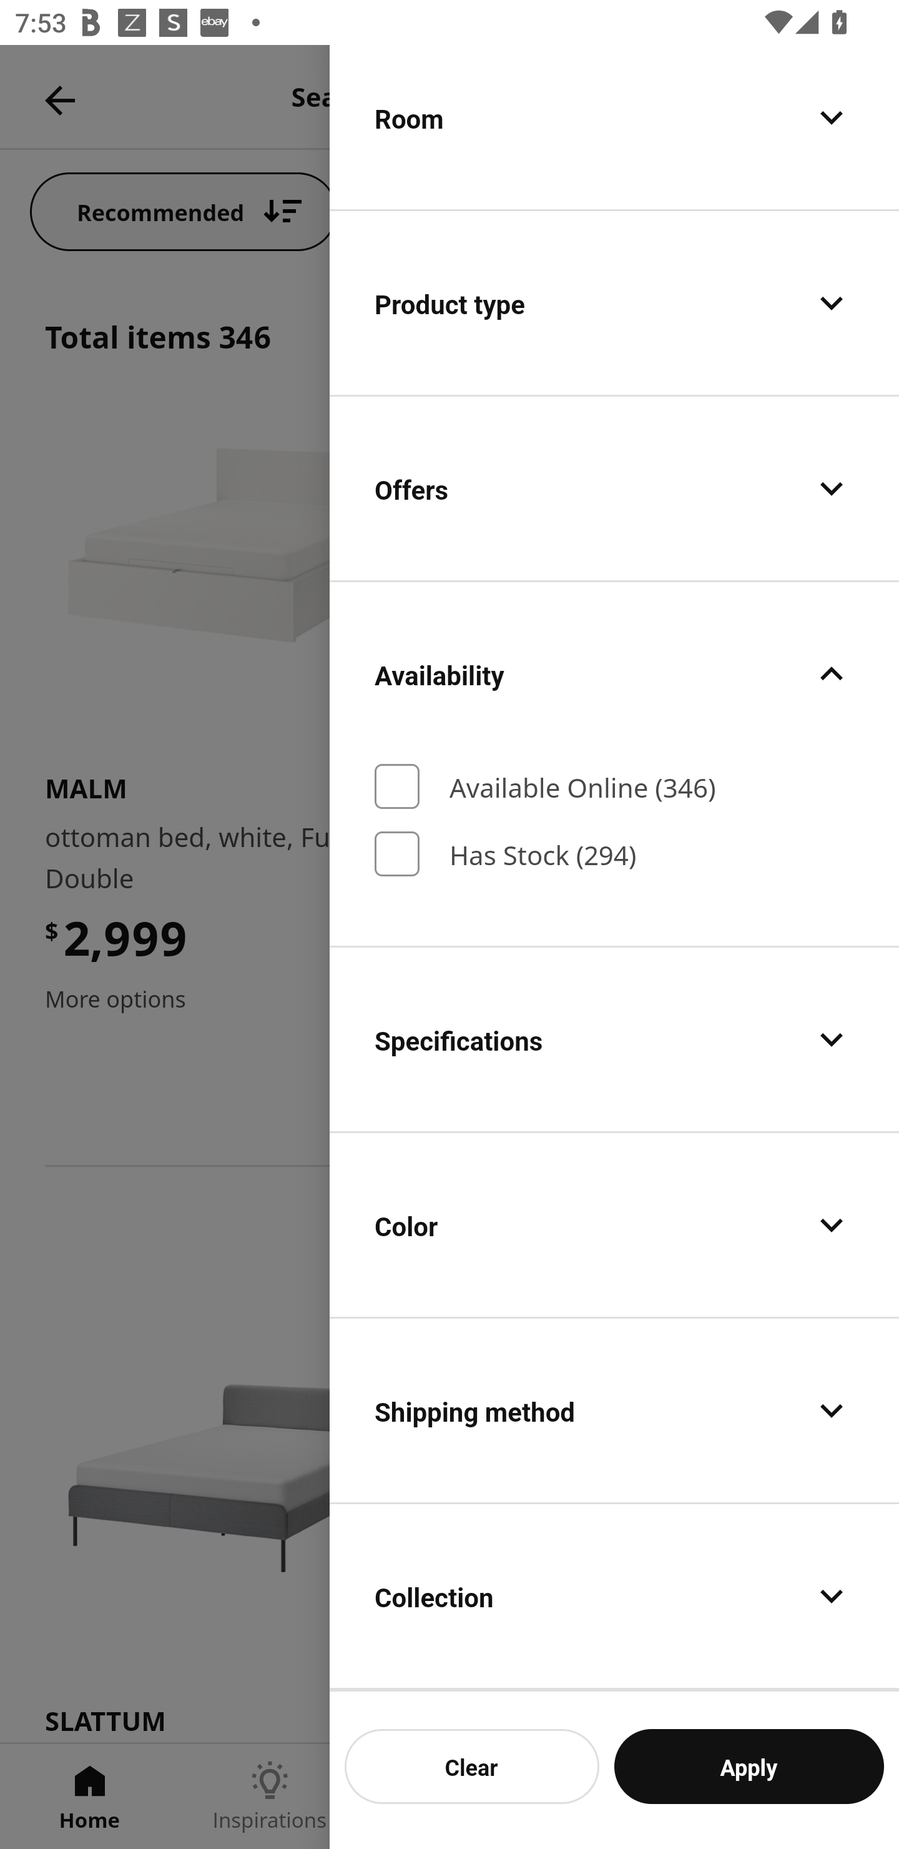  What do you see at coordinates (614, 302) in the screenshot?
I see `Product type` at bounding box center [614, 302].